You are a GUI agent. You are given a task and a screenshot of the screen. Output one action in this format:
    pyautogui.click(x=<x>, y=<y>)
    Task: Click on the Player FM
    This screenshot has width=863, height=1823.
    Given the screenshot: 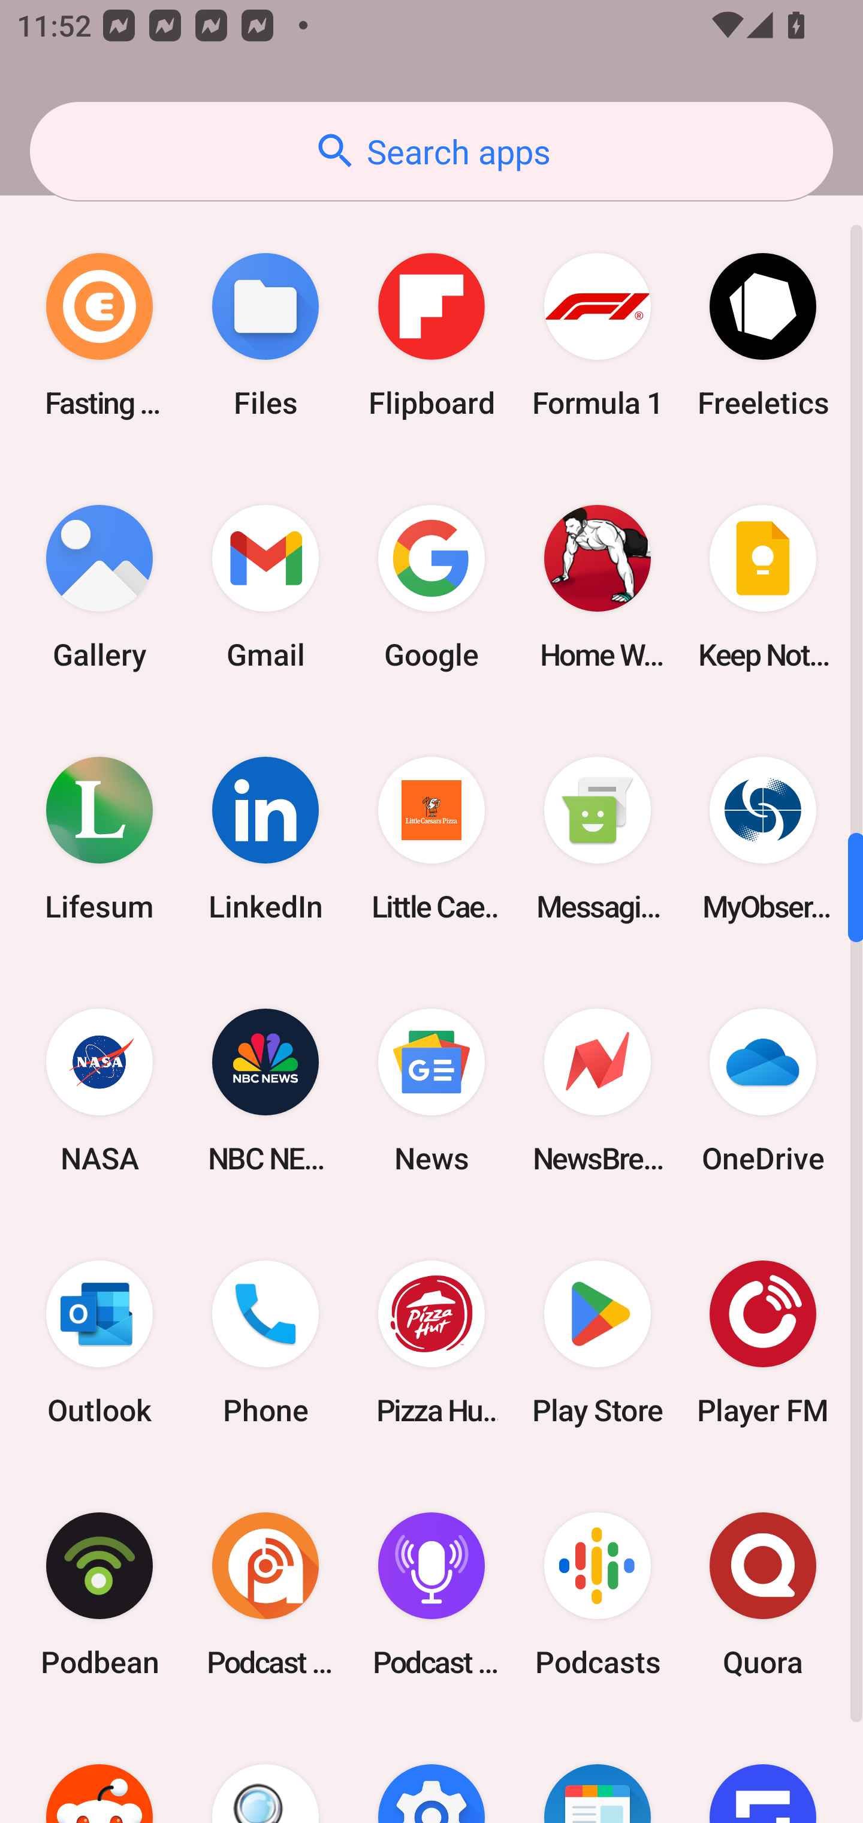 What is the action you would take?
    pyautogui.click(x=763, y=1342)
    